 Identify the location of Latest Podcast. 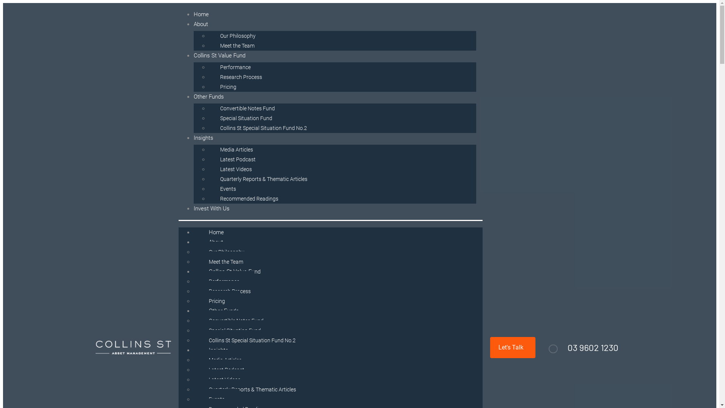
(226, 370).